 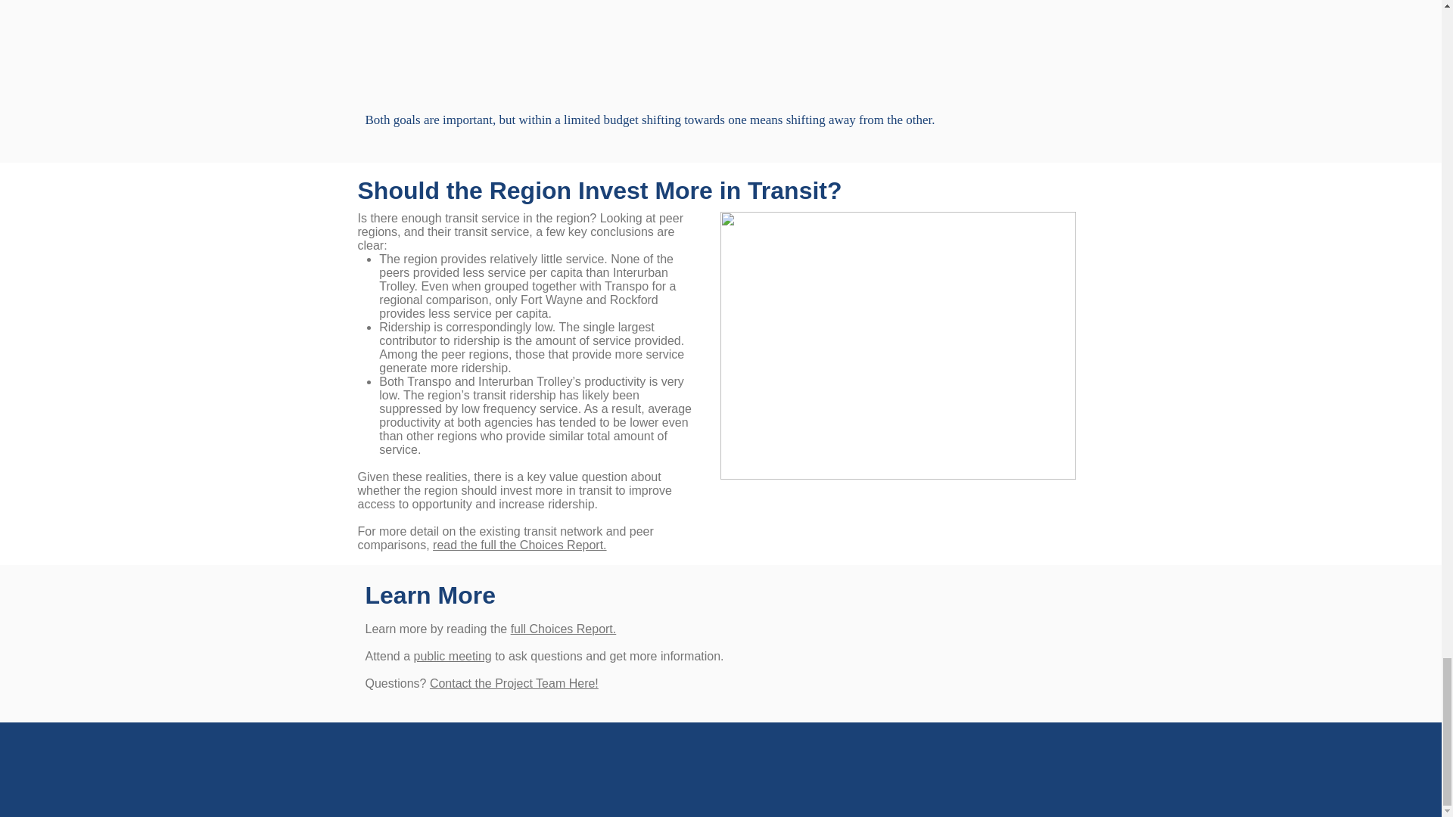 What do you see at coordinates (898, 345) in the screenshot?
I see `Service Investment.png` at bounding box center [898, 345].